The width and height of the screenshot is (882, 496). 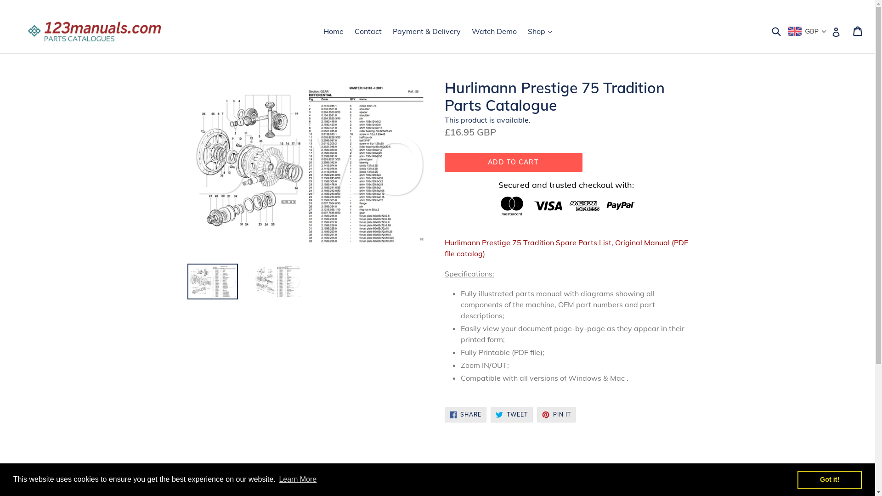 I want to click on Got it!, so click(x=830, y=479).